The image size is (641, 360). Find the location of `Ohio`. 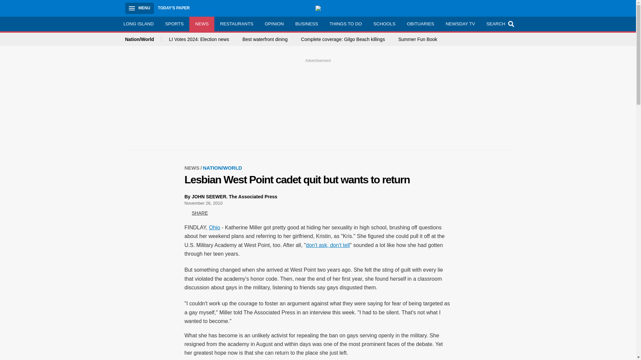

Ohio is located at coordinates (214, 227).